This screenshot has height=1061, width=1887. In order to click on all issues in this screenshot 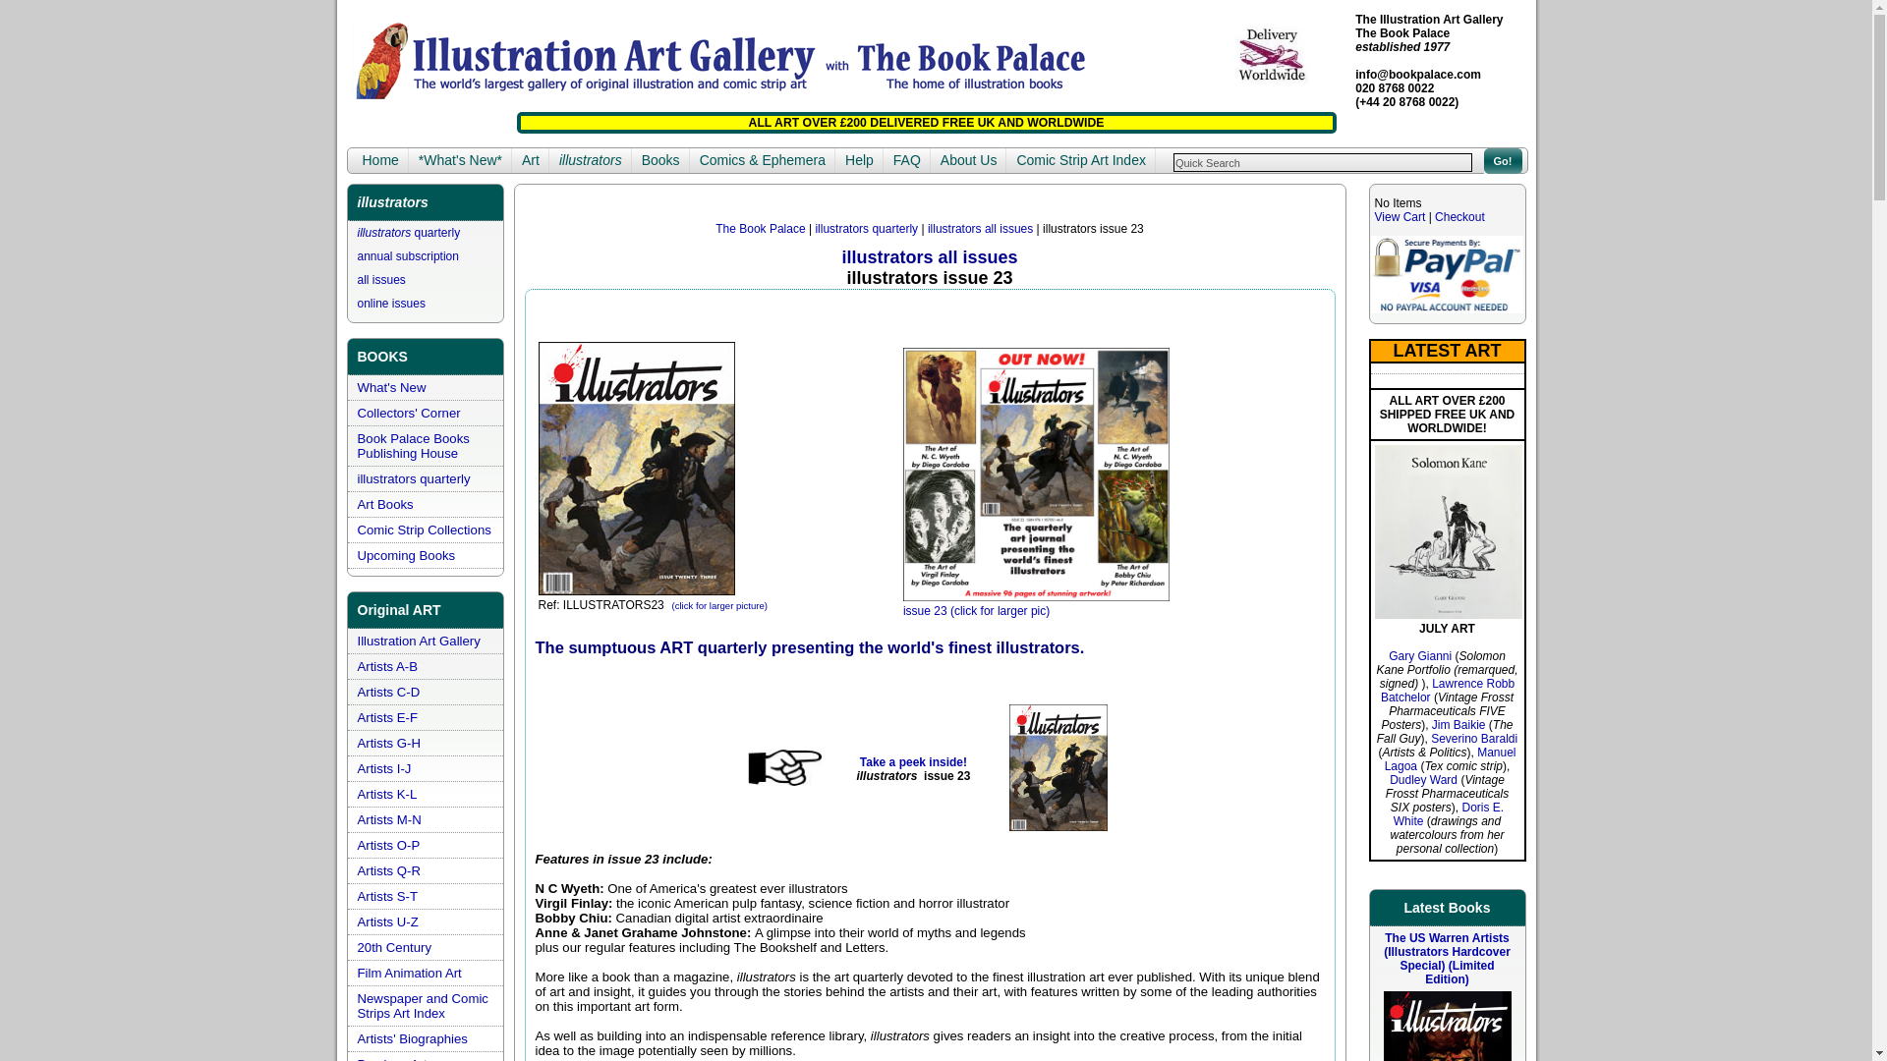, I will do `click(381, 279)`.